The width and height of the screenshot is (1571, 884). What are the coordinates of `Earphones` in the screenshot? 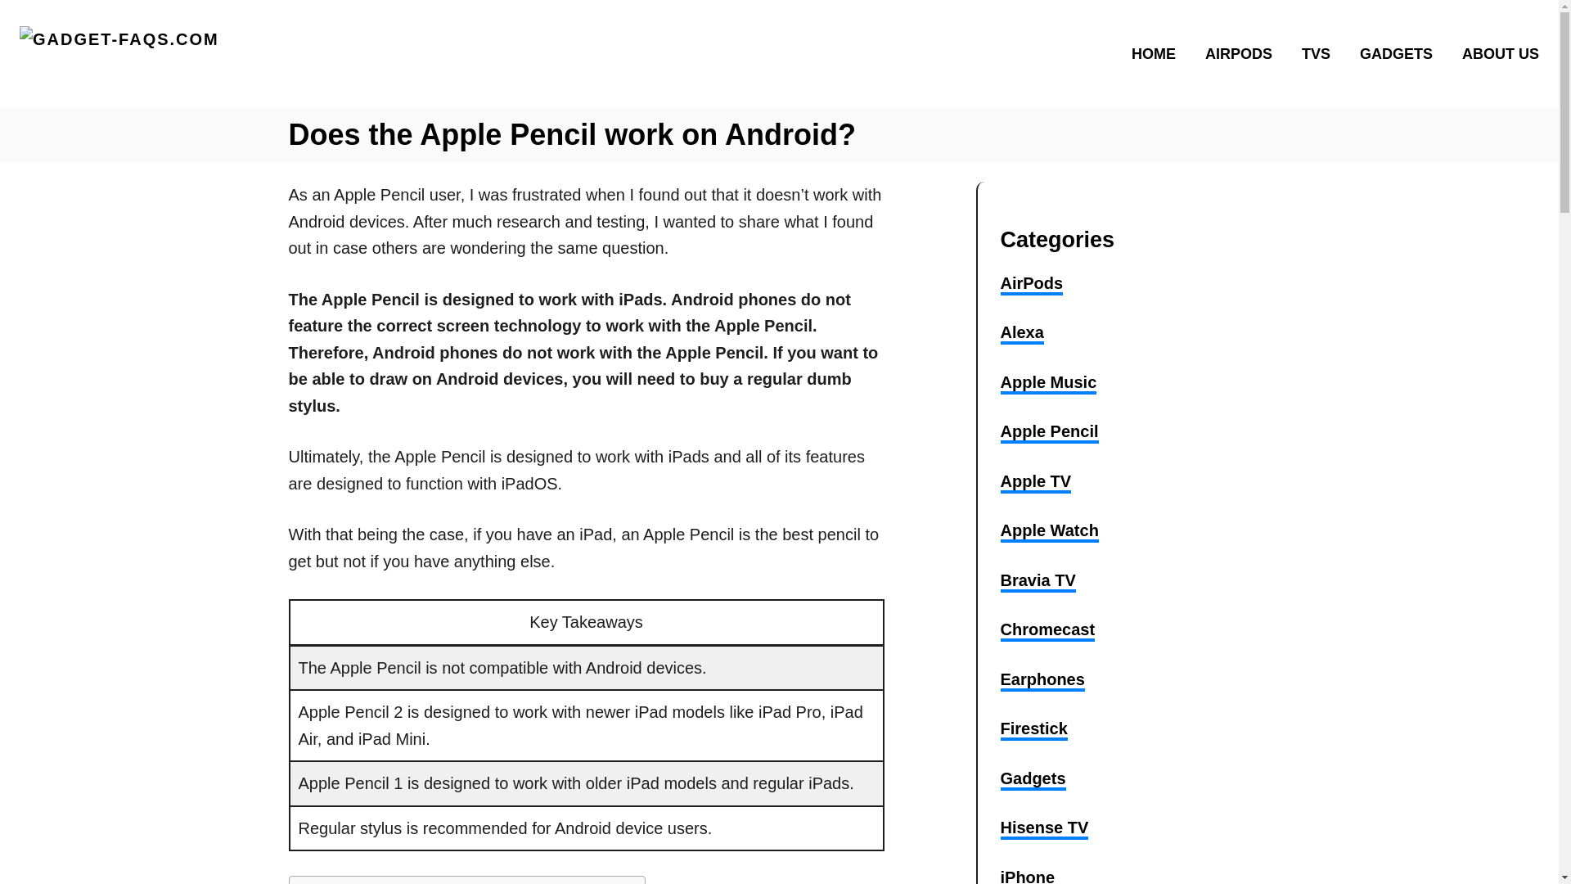 It's located at (1041, 680).